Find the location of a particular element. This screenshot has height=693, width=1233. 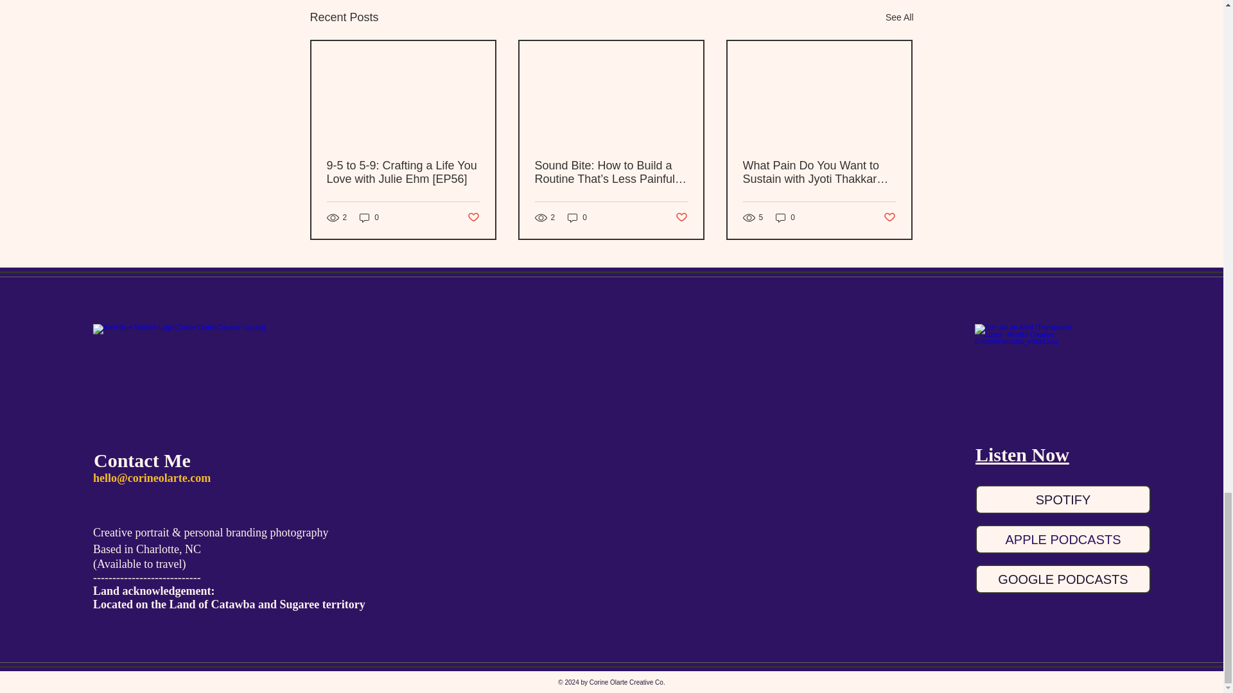

See All is located at coordinates (899, 17).